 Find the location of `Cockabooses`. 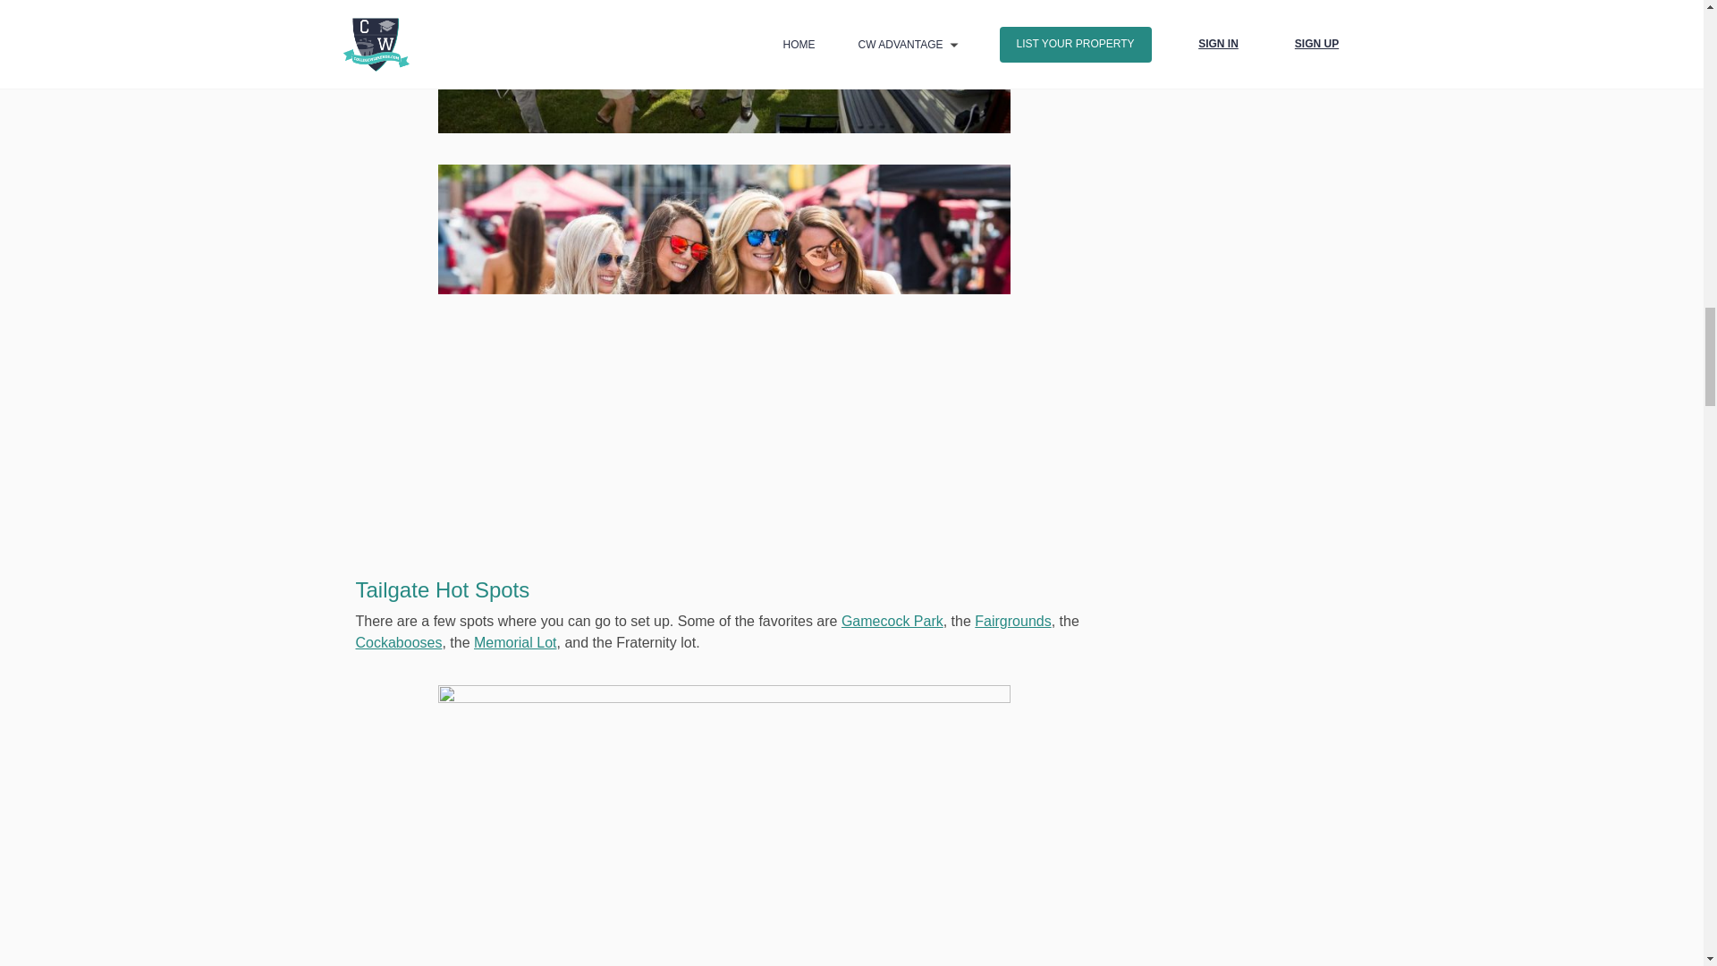

Cockabooses is located at coordinates (399, 642).